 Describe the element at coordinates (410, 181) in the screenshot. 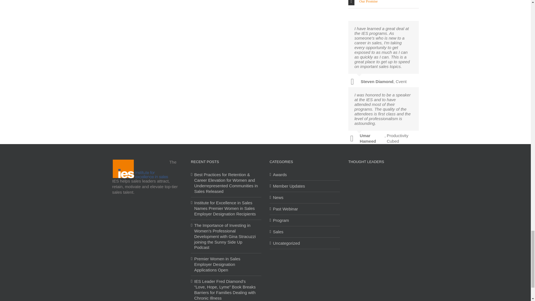

I see `Robert Greene` at that location.